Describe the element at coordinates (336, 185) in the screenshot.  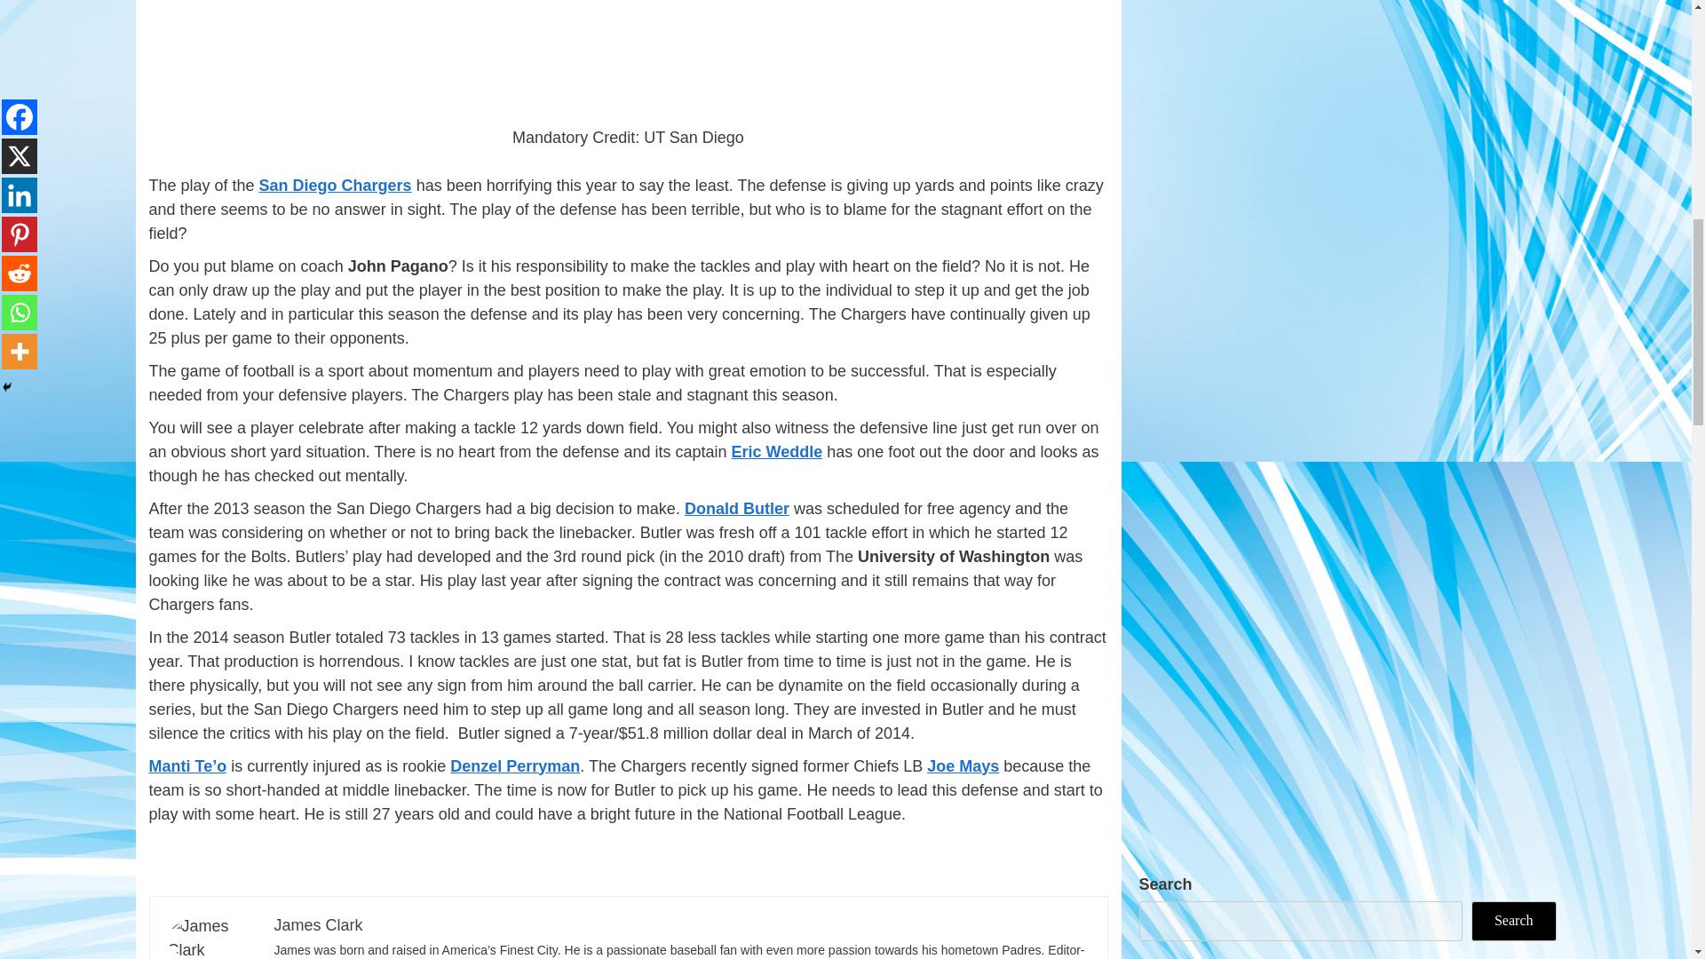
I see `San Diego Chargers` at that location.